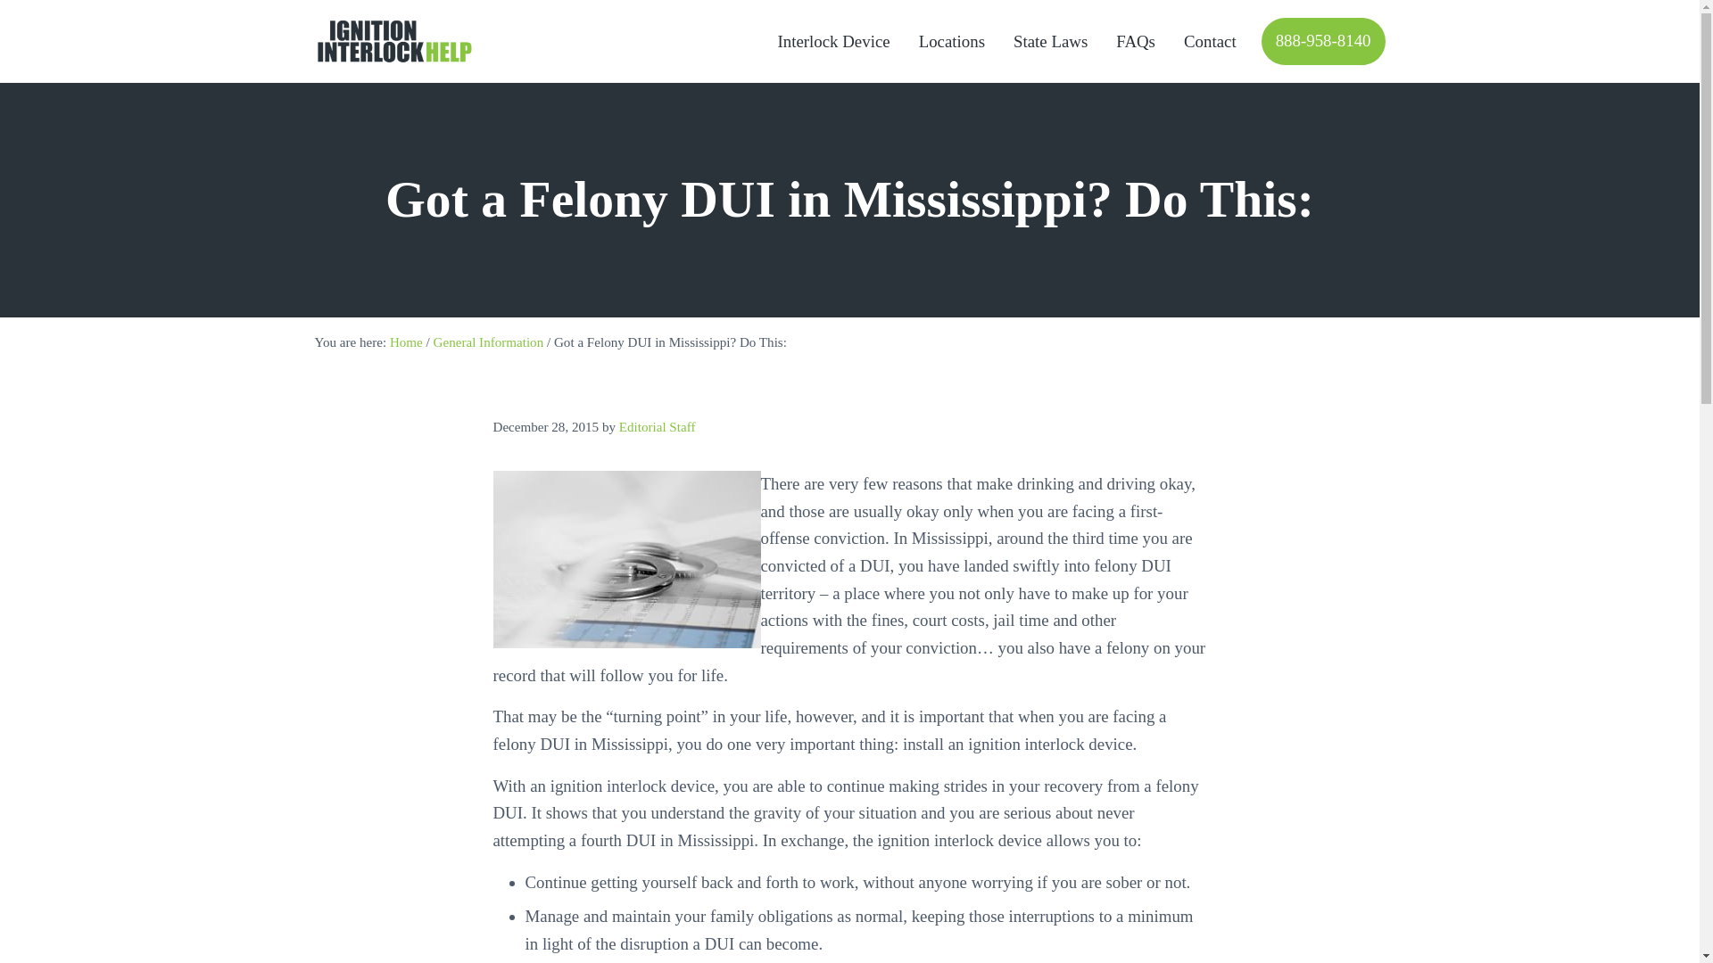 The height and width of the screenshot is (963, 1713). I want to click on General Information, so click(489, 342).